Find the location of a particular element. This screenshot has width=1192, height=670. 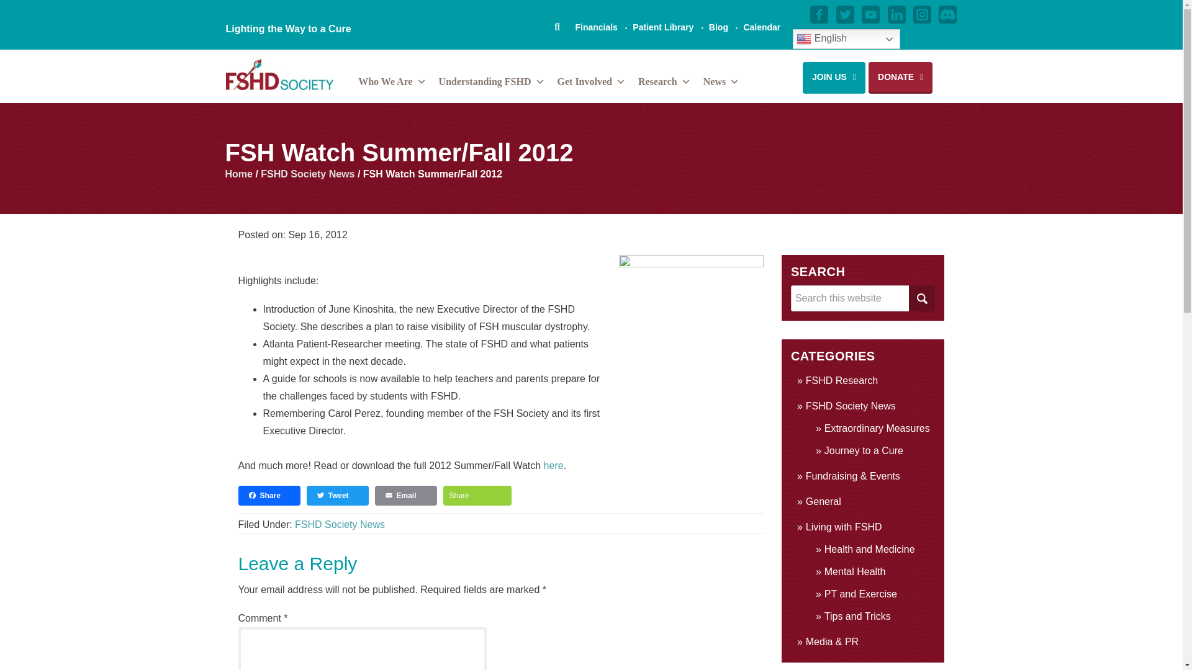

Financials is located at coordinates (596, 27).